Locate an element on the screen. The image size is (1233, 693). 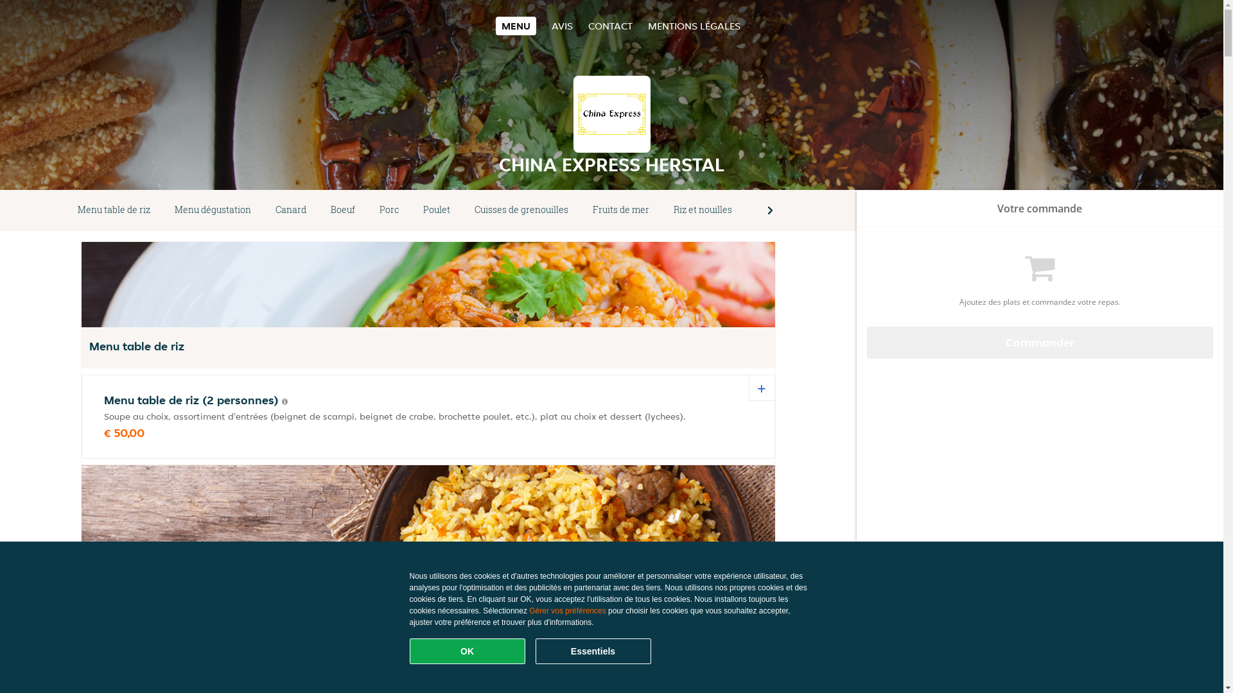
Canard is located at coordinates (291, 210).